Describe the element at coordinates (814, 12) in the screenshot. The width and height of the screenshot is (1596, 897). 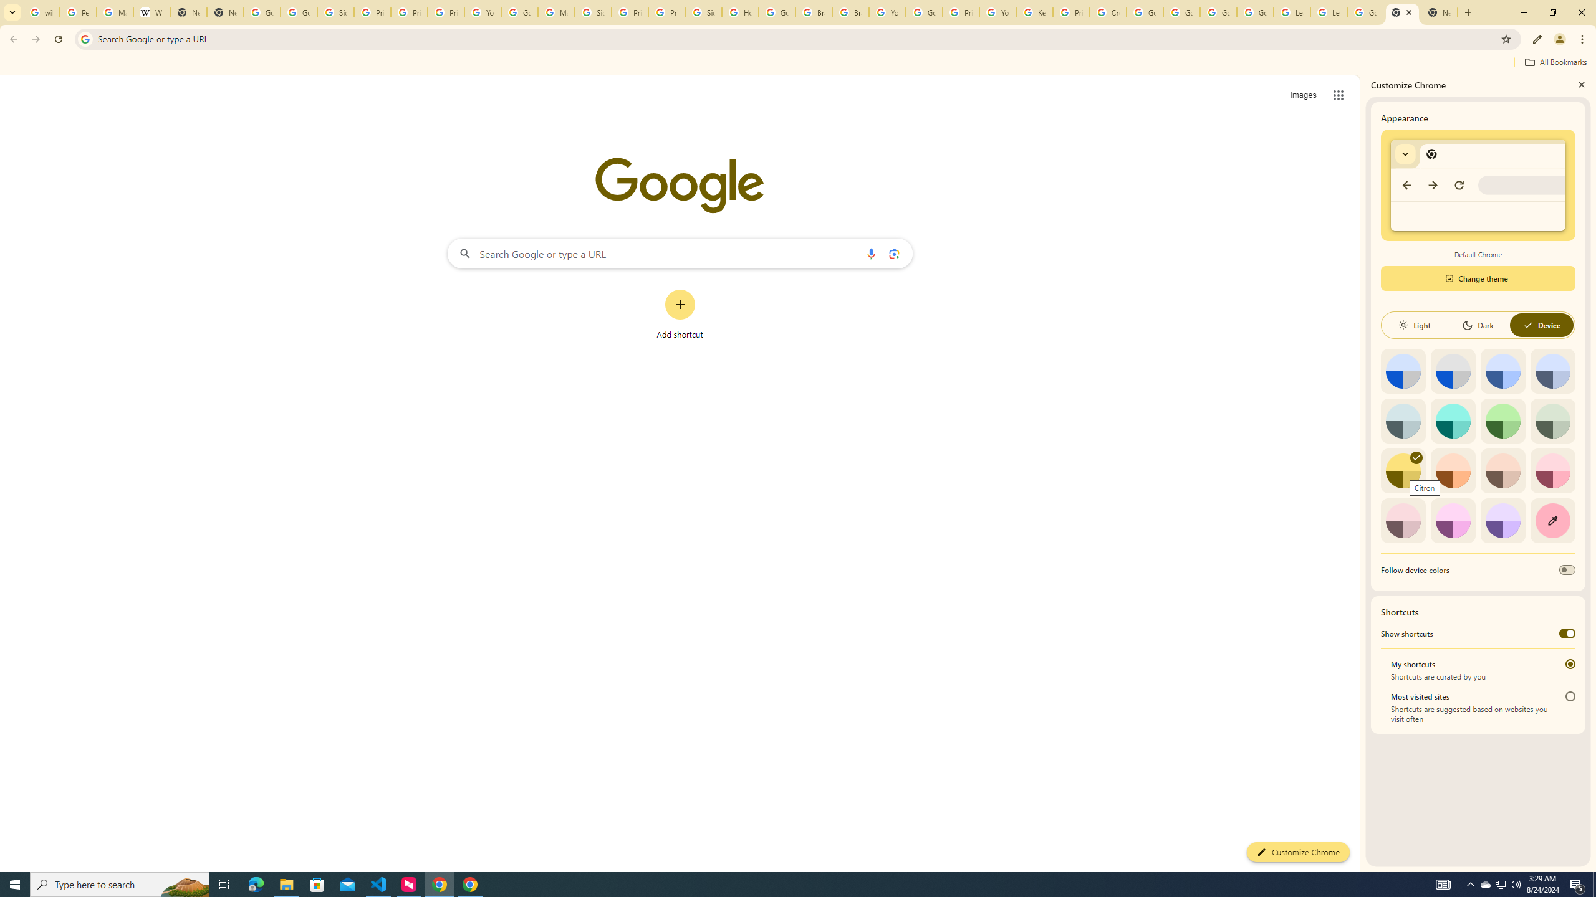
I see `Brand Resource Center` at that location.